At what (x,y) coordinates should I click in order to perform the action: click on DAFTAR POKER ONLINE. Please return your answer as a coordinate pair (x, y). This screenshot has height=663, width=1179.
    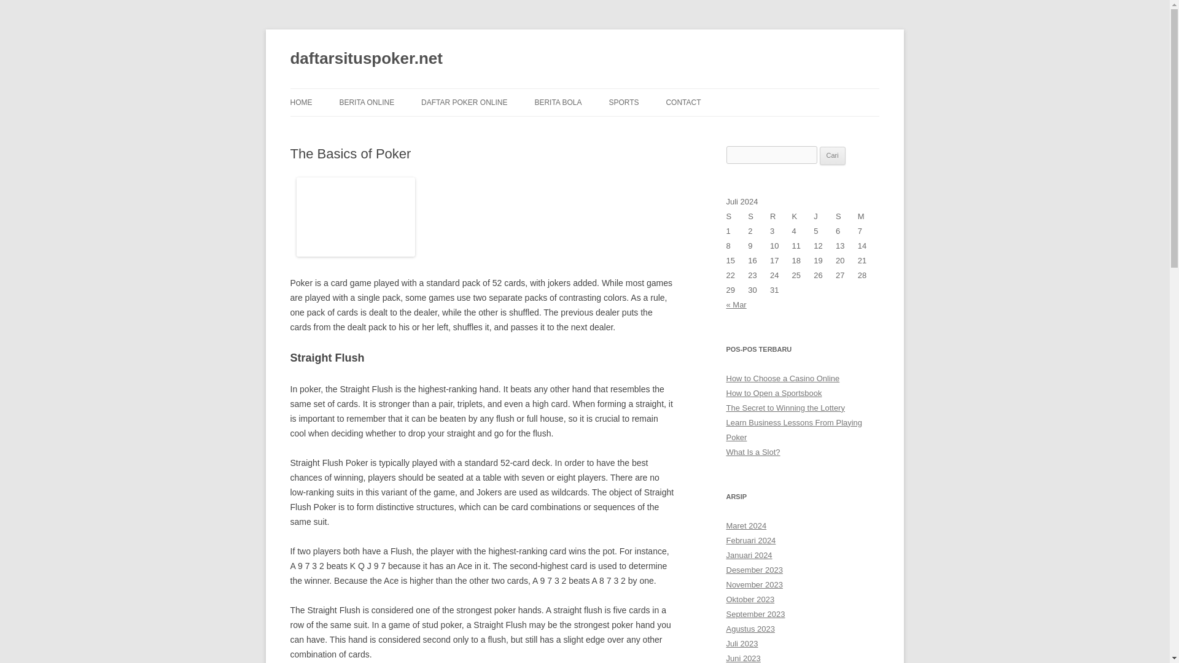
    Looking at the image, I should click on (464, 102).